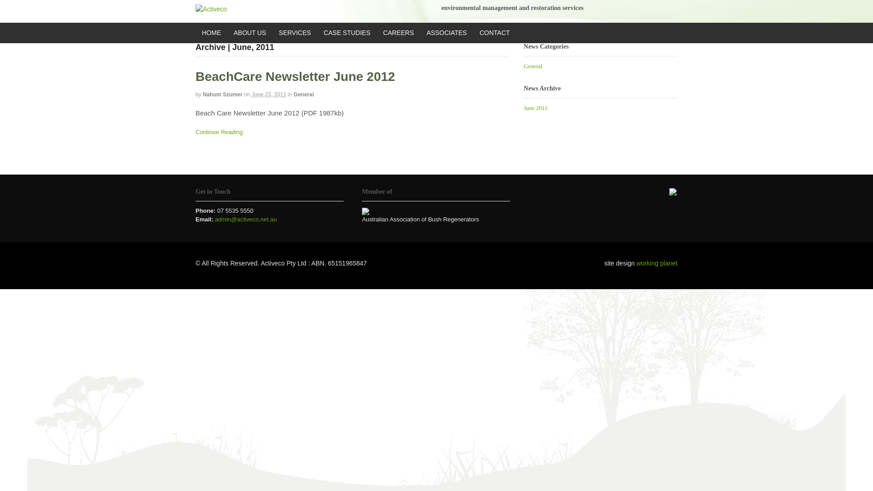 This screenshot has width=873, height=491. I want to click on working planet, so click(657, 263).